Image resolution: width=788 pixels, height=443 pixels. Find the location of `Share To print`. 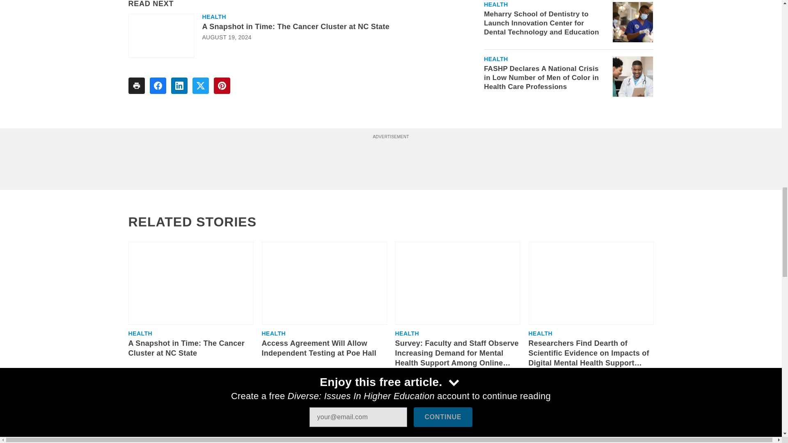

Share To print is located at coordinates (136, 85).